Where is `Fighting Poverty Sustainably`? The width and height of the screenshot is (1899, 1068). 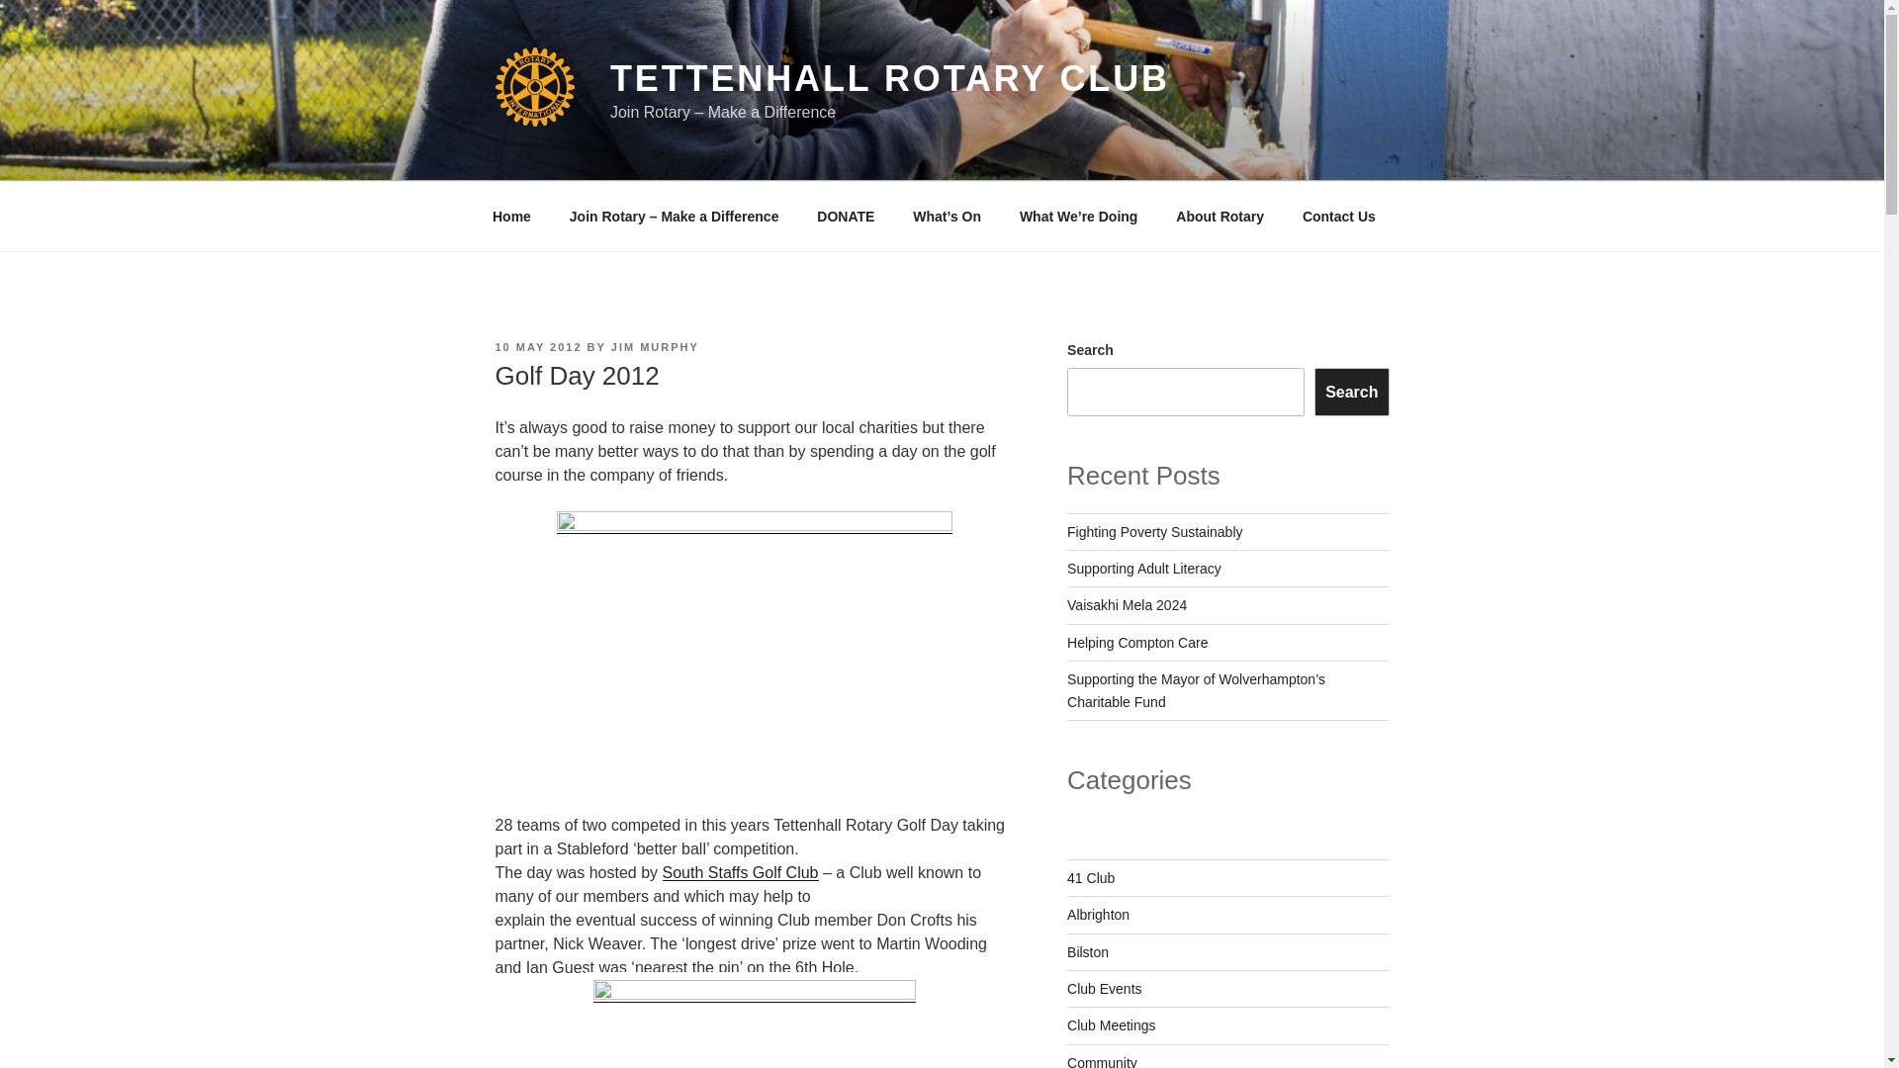 Fighting Poverty Sustainably is located at coordinates (1154, 532).